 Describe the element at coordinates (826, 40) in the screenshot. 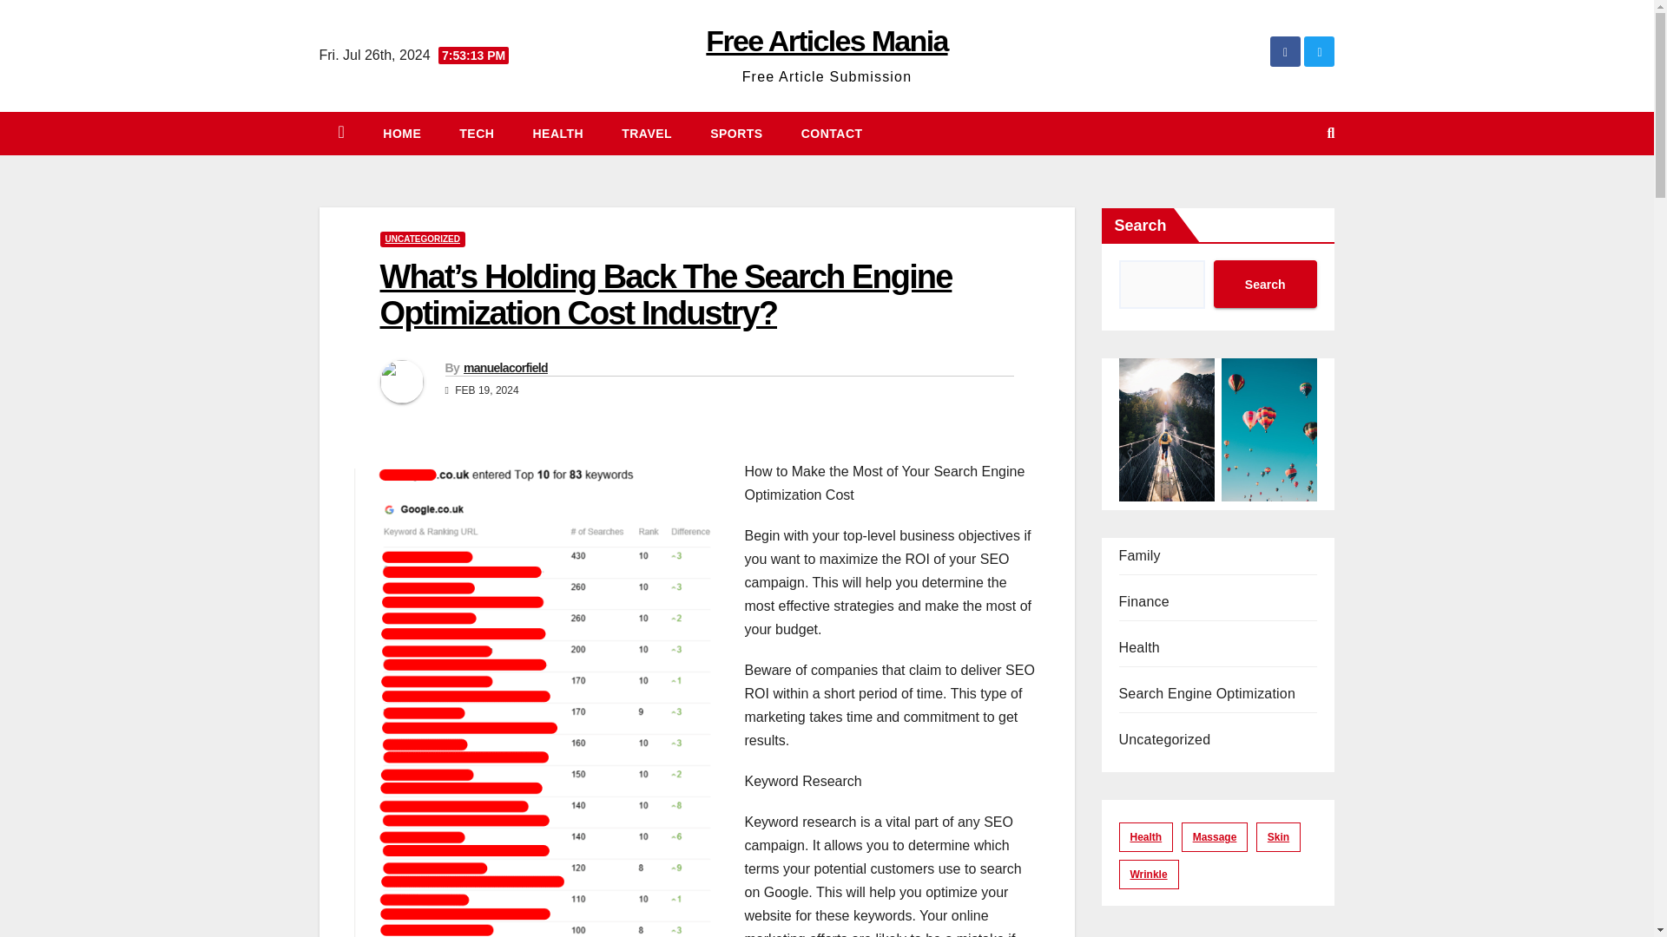

I see `Free Articles Mania` at that location.